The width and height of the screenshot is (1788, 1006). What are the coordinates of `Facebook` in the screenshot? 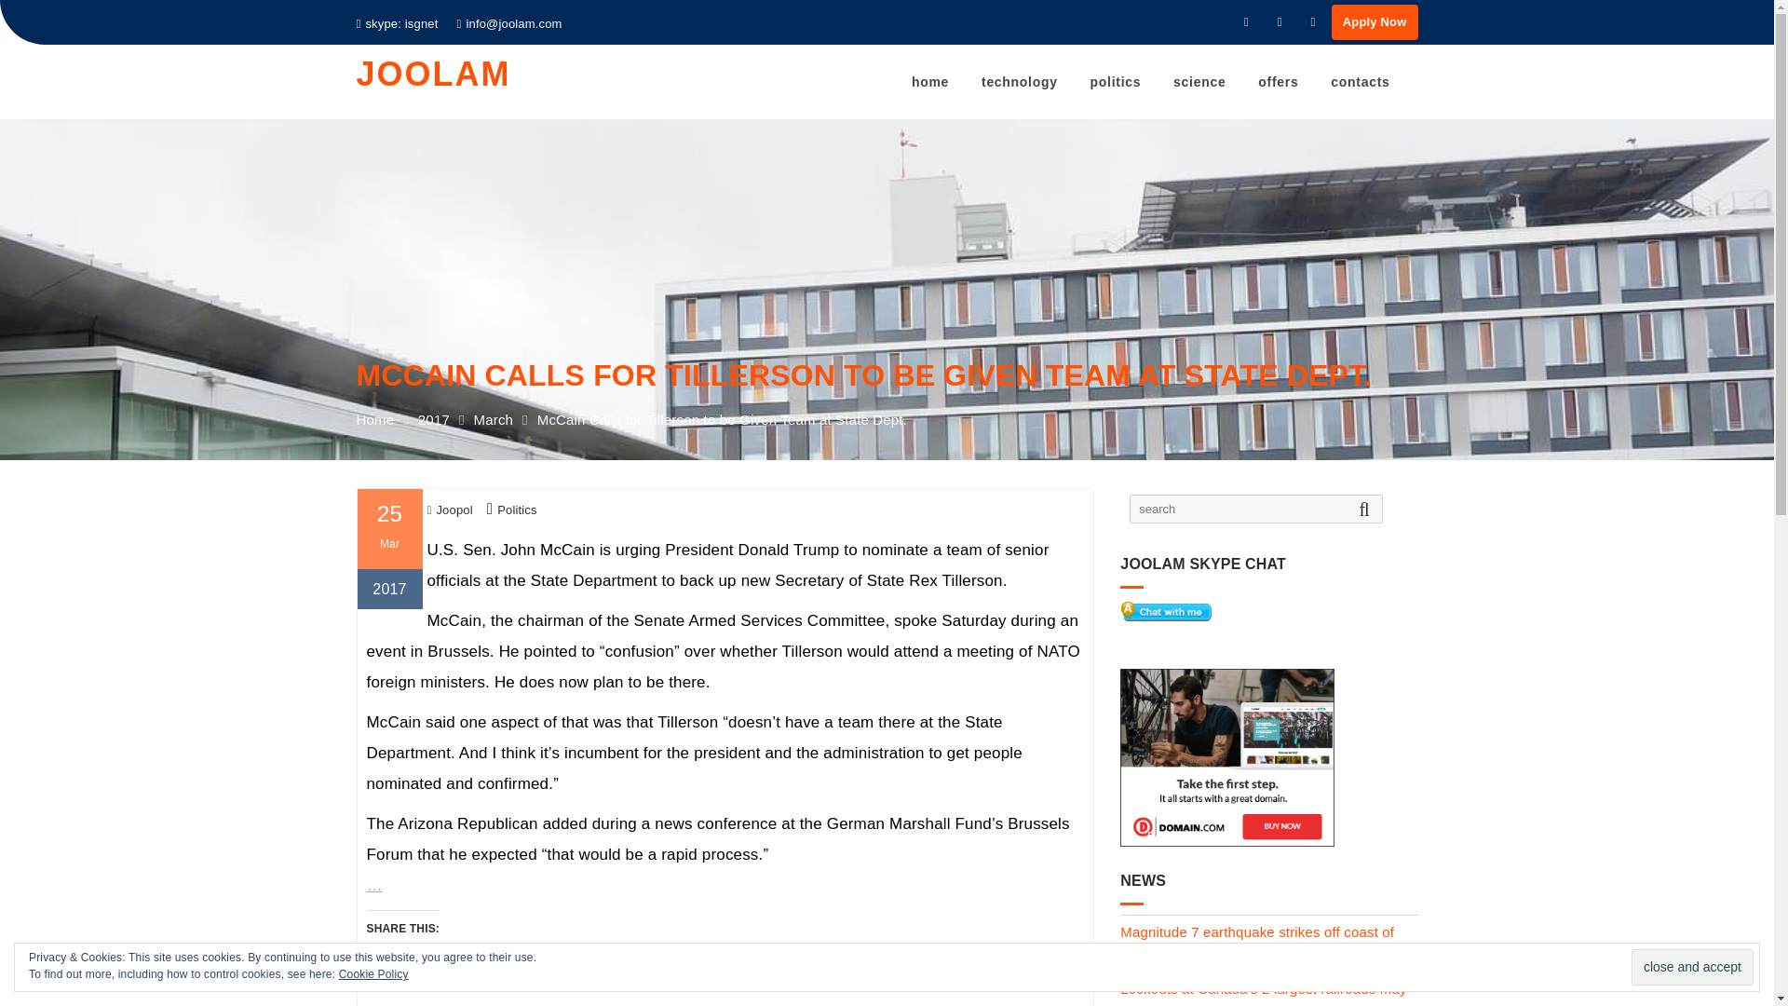 It's located at (1246, 21).